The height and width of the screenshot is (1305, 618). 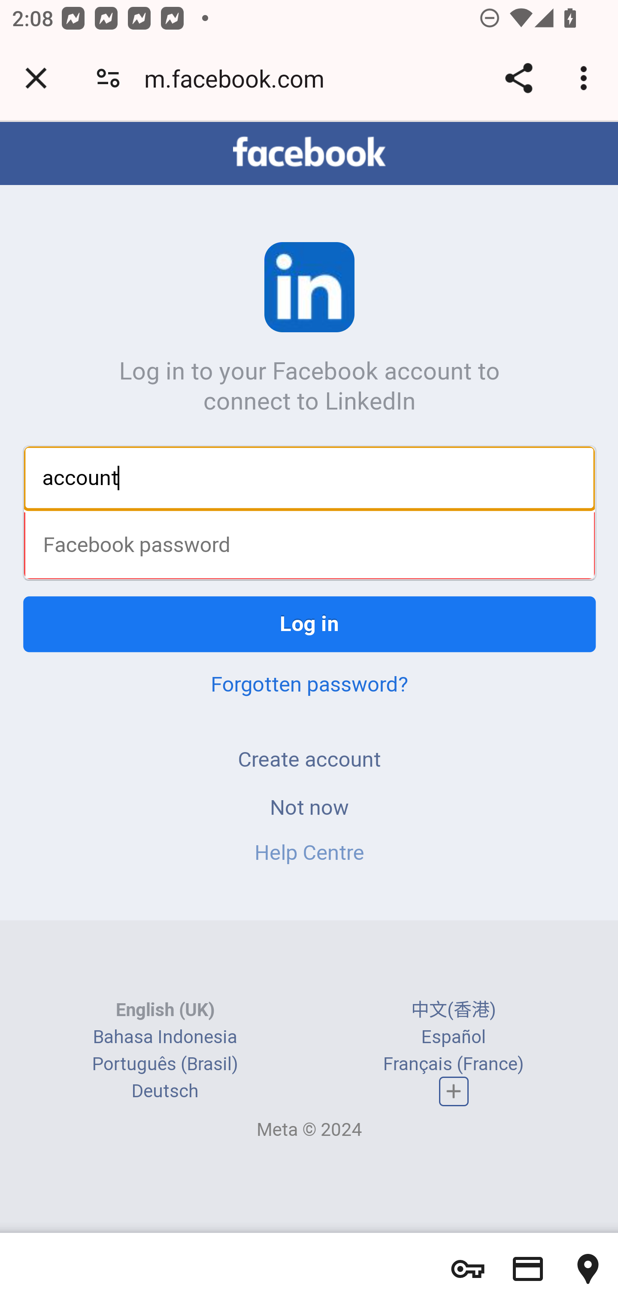 What do you see at coordinates (468, 1269) in the screenshot?
I see `Show saved passwords and password options` at bounding box center [468, 1269].